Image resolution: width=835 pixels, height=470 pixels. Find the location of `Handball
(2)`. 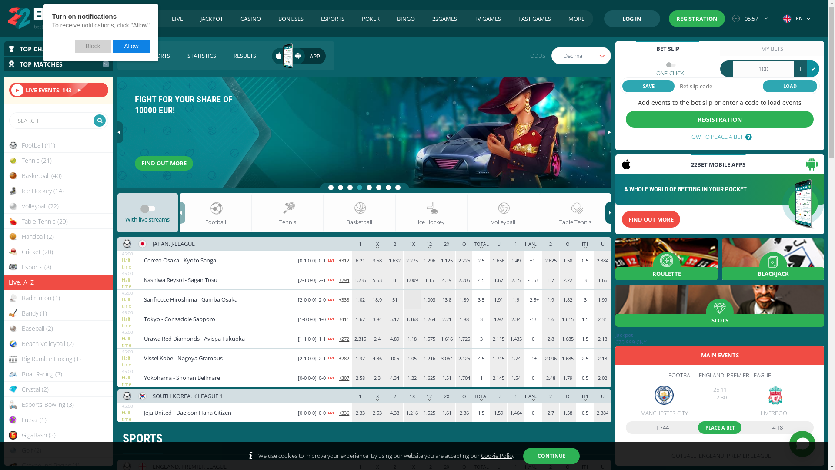

Handball
(2) is located at coordinates (59, 237).